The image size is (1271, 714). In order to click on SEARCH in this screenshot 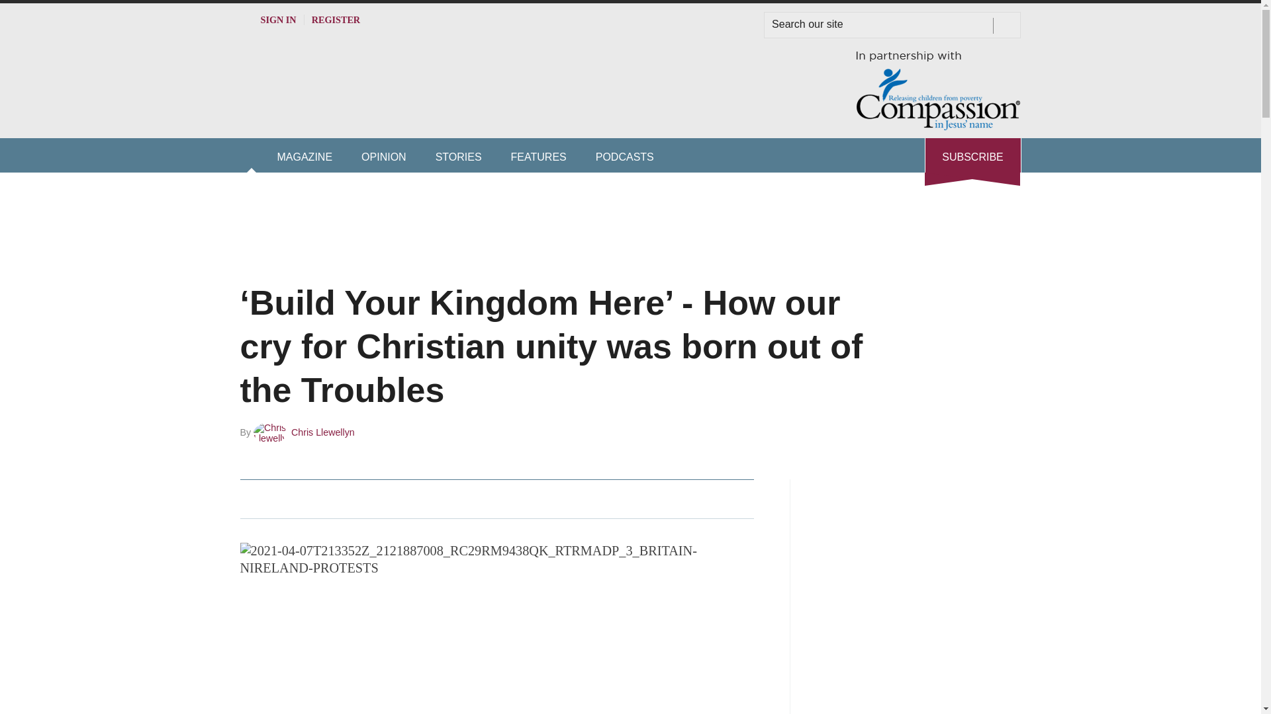, I will do `click(1007, 25)`.